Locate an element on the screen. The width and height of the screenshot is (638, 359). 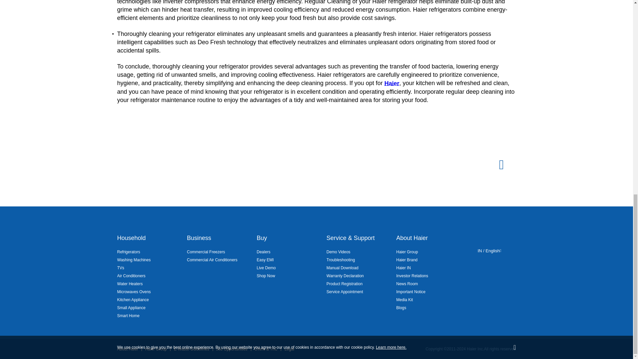
Haier is located at coordinates (392, 83).